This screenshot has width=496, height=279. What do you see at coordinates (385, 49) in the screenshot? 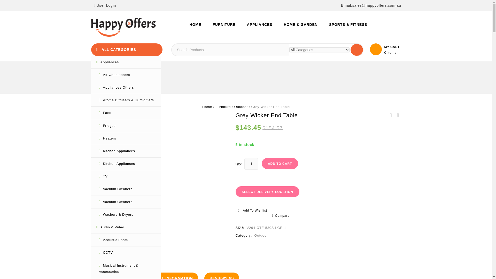
I see `View your shopping cart` at bounding box center [385, 49].